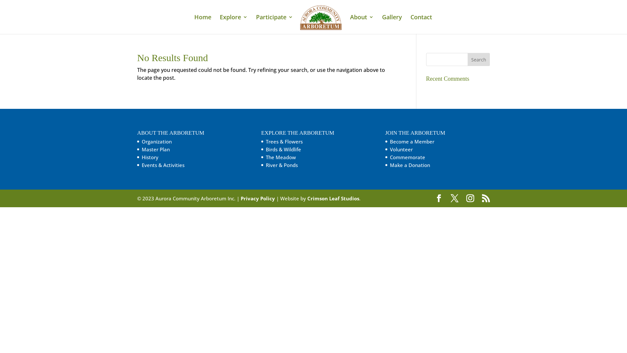 The image size is (627, 353). What do you see at coordinates (479, 59) in the screenshot?
I see `Search` at bounding box center [479, 59].